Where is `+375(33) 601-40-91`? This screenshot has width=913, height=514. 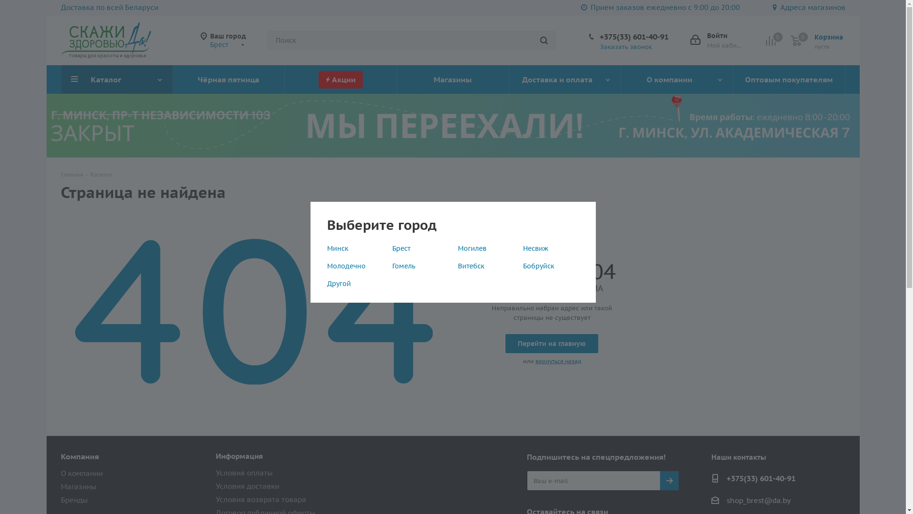 +375(33) 601-40-91 is located at coordinates (633, 36).